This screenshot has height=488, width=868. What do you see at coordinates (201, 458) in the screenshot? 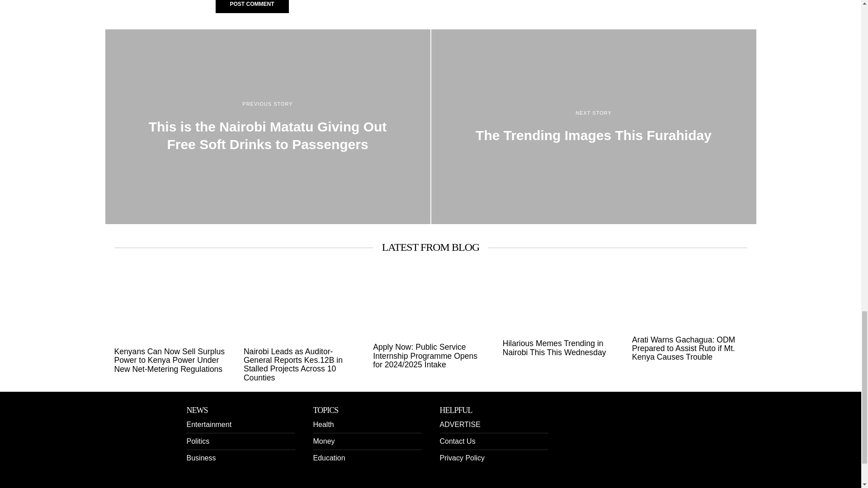
I see `Business` at bounding box center [201, 458].